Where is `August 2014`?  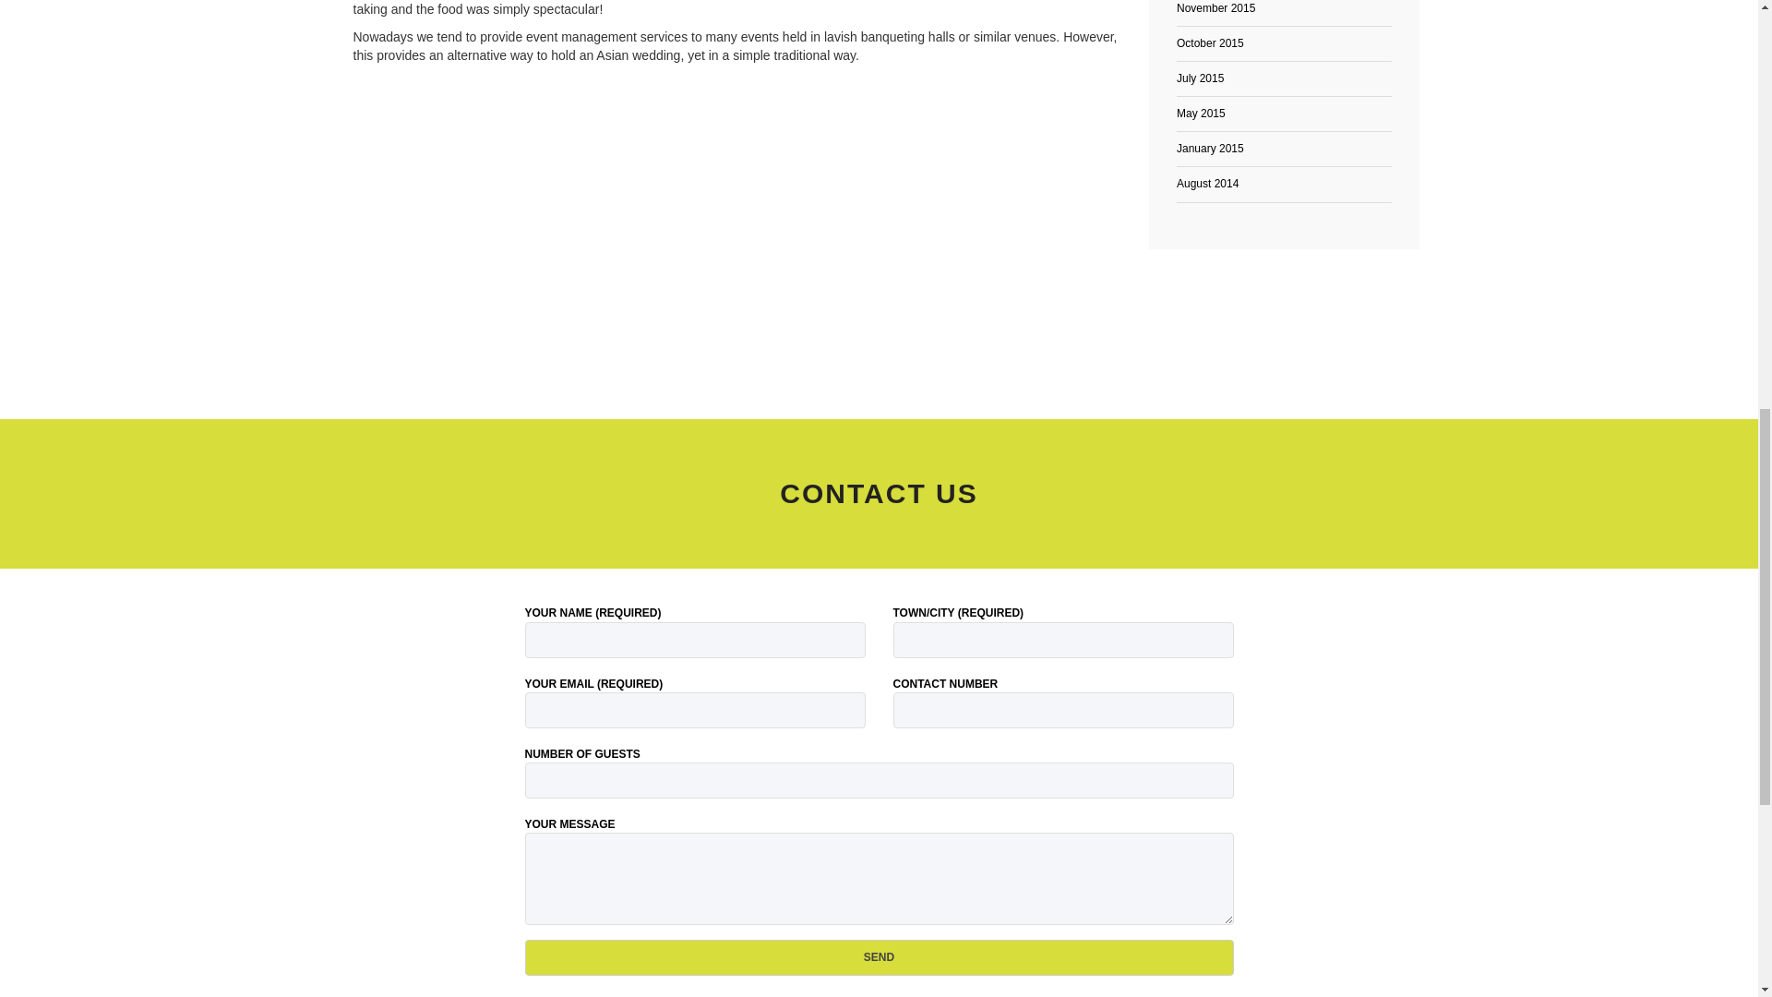 August 2014 is located at coordinates (1207, 184).